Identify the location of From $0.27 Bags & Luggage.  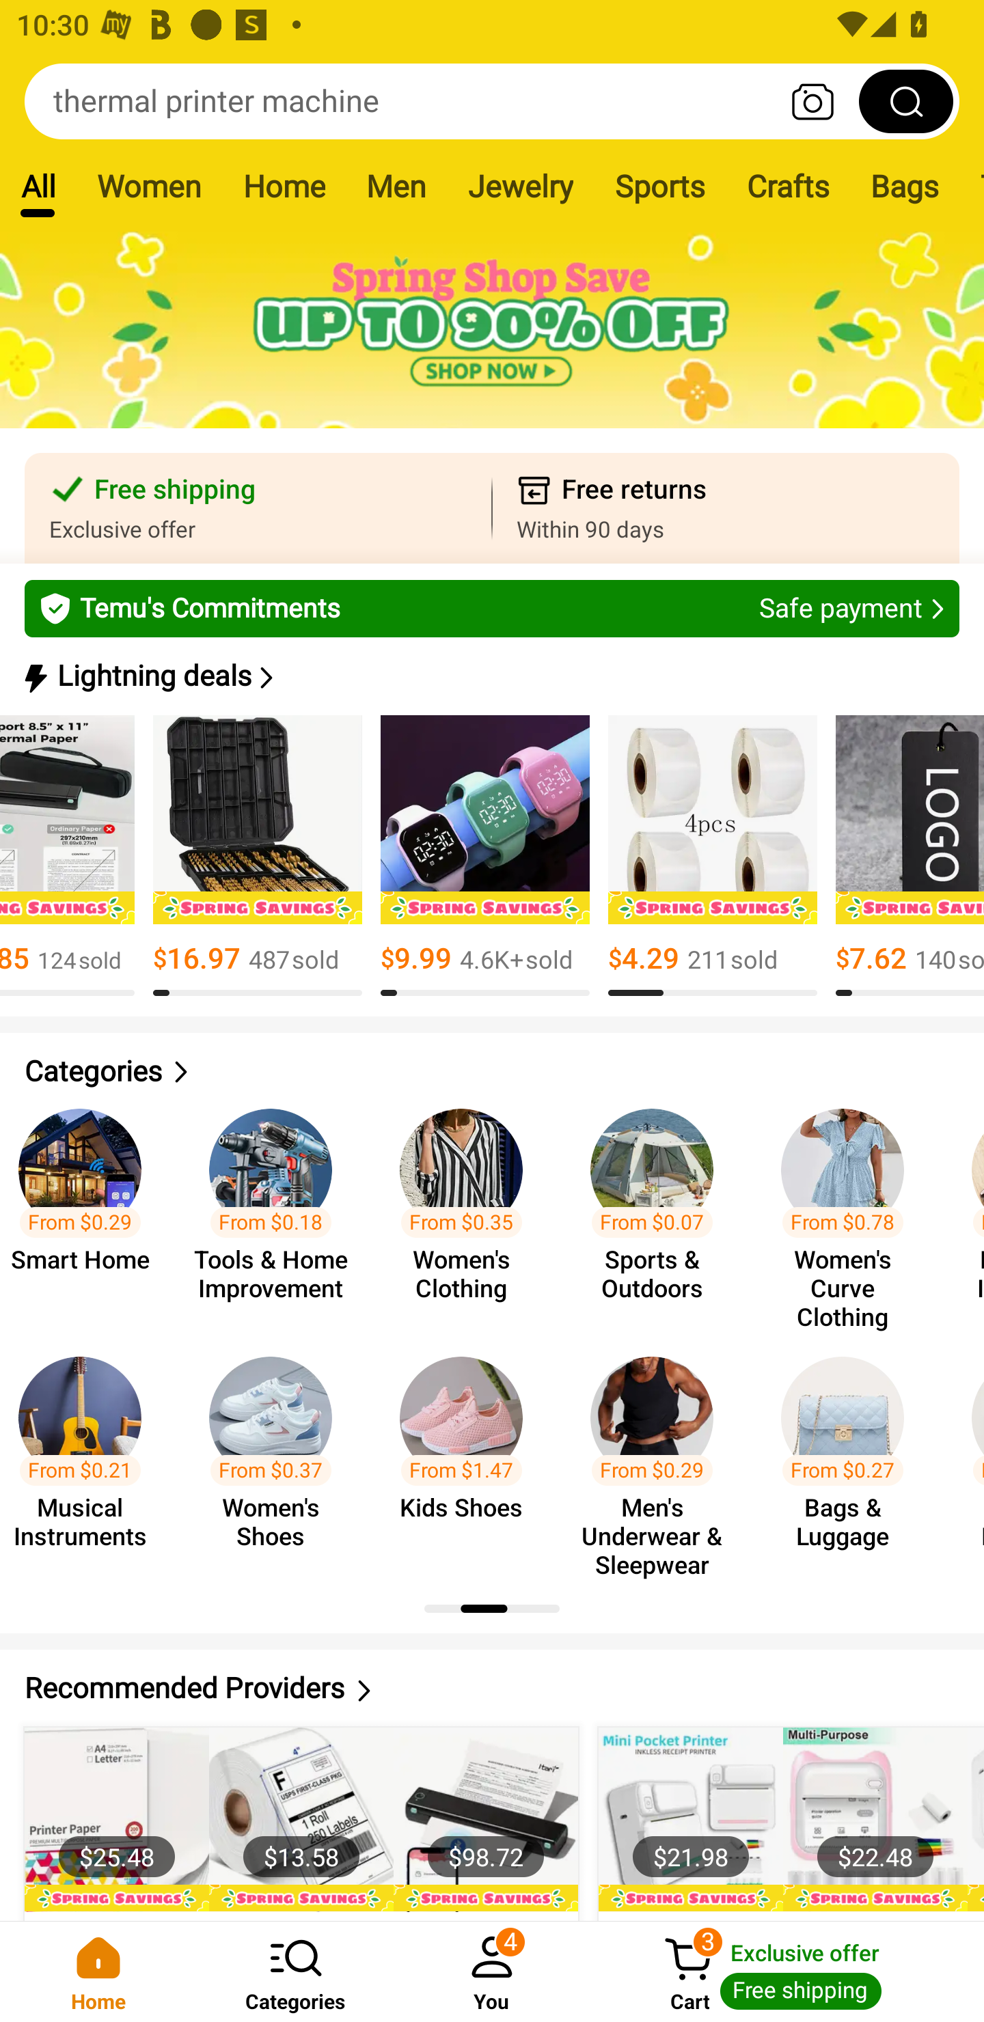
(849, 1455).